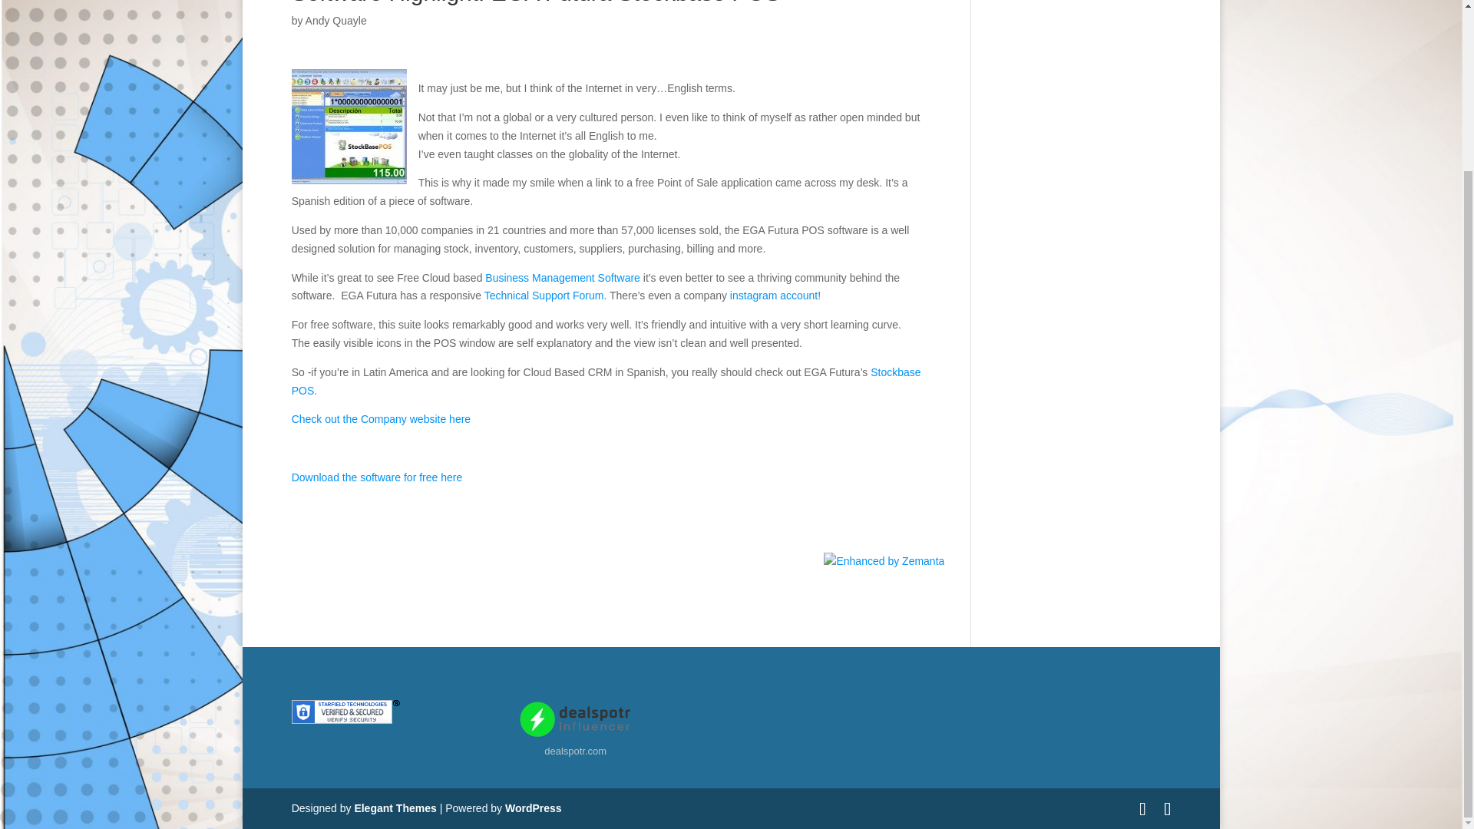 This screenshot has height=829, width=1474. What do you see at coordinates (562, 278) in the screenshot?
I see `Business Management Software` at bounding box center [562, 278].